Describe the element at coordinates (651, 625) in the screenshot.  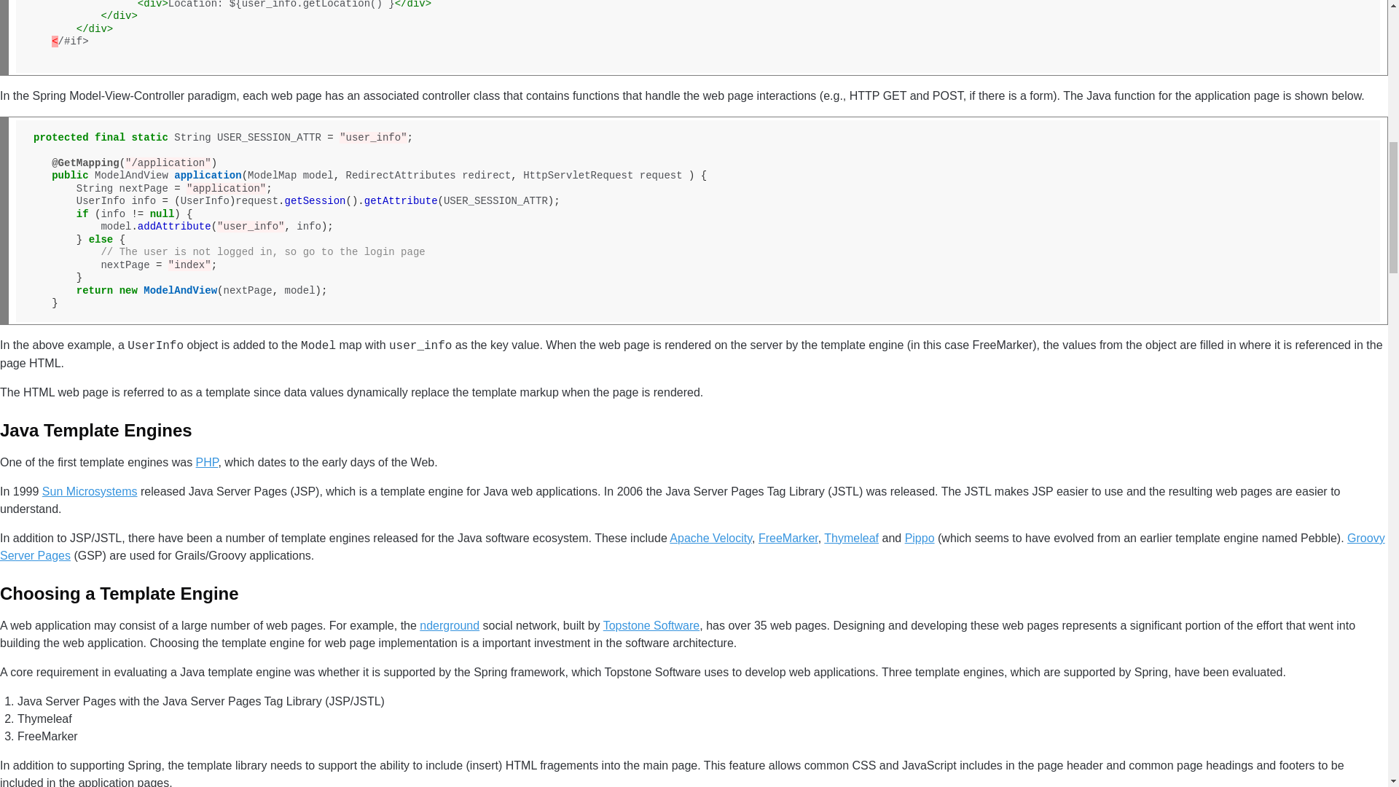
I see `Topstone Software` at that location.